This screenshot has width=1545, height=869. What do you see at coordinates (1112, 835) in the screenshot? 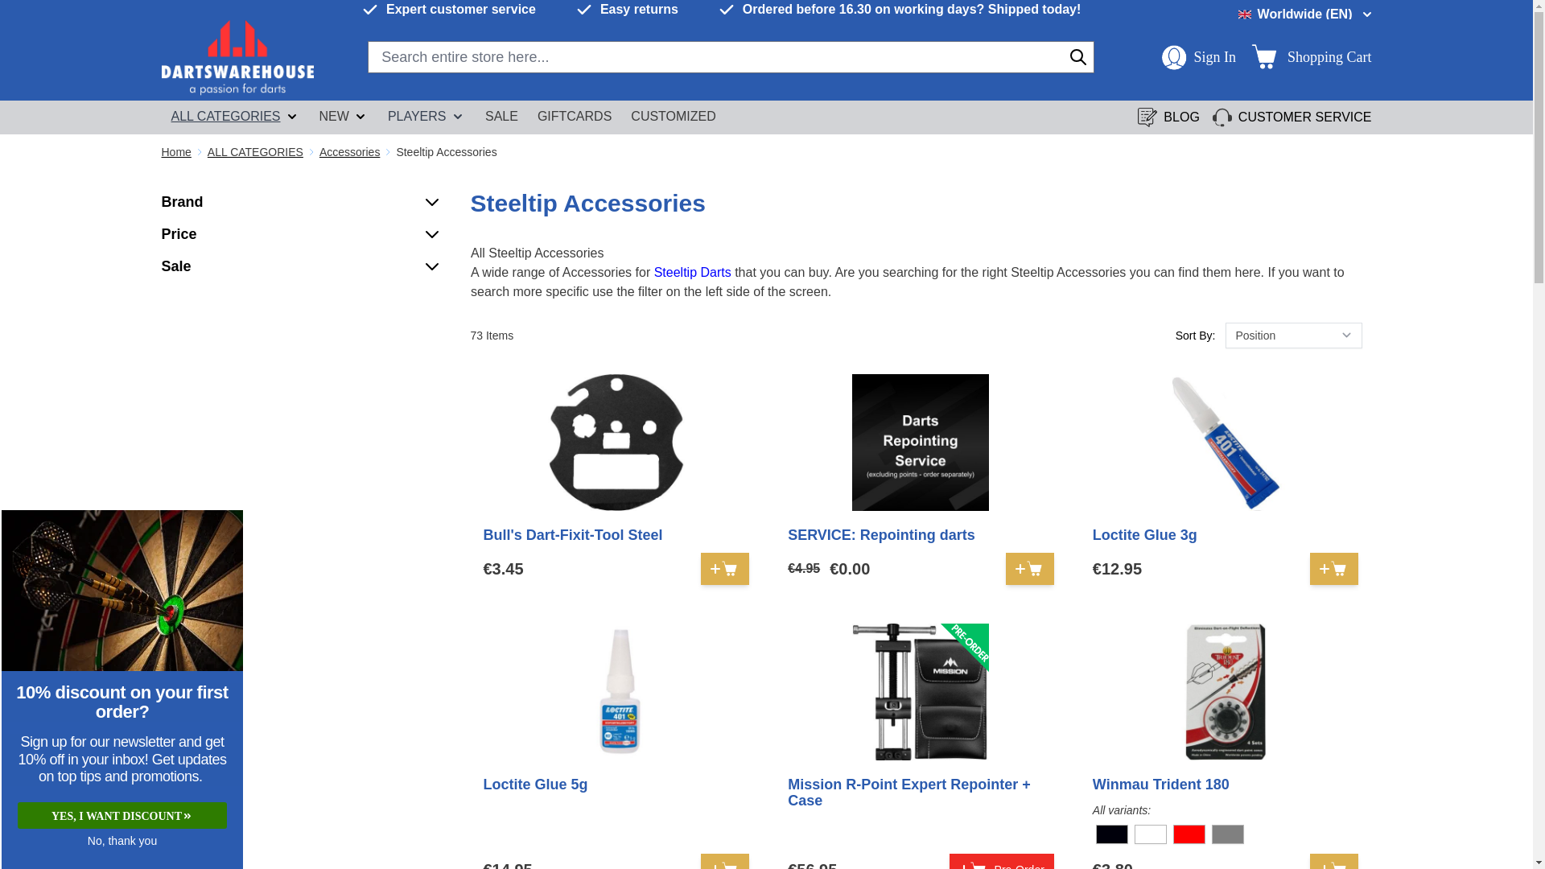
I see `2640` at bounding box center [1112, 835].